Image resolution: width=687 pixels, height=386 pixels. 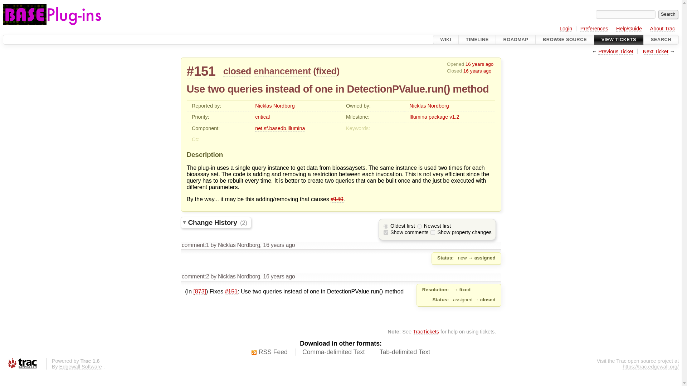 What do you see at coordinates (663, 29) in the screenshot?
I see `About Trac` at bounding box center [663, 29].